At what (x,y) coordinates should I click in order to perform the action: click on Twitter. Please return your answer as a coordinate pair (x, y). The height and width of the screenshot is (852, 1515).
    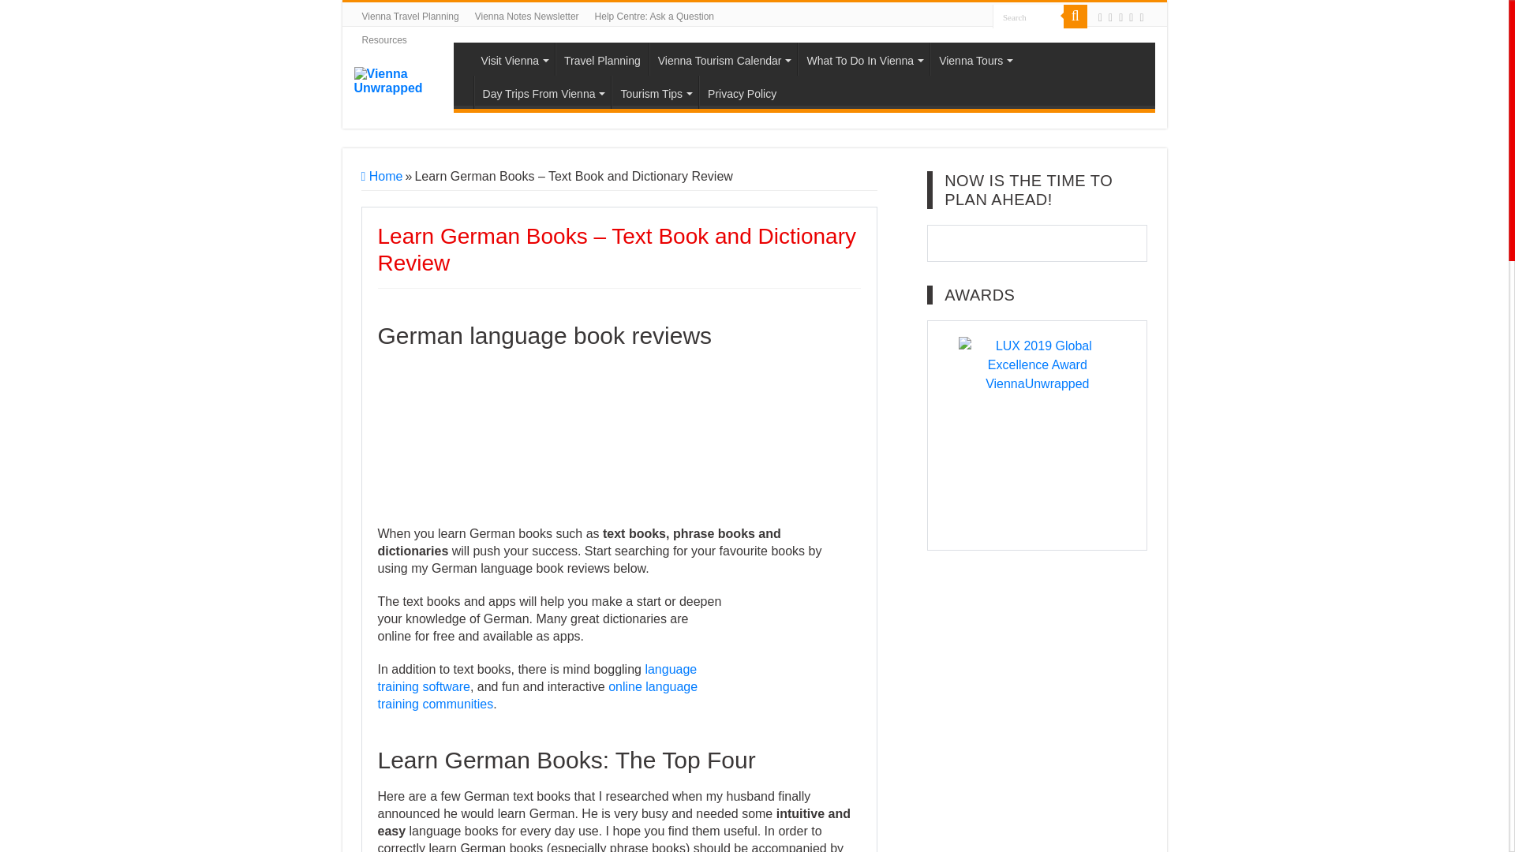
    Looking at the image, I should click on (1120, 17).